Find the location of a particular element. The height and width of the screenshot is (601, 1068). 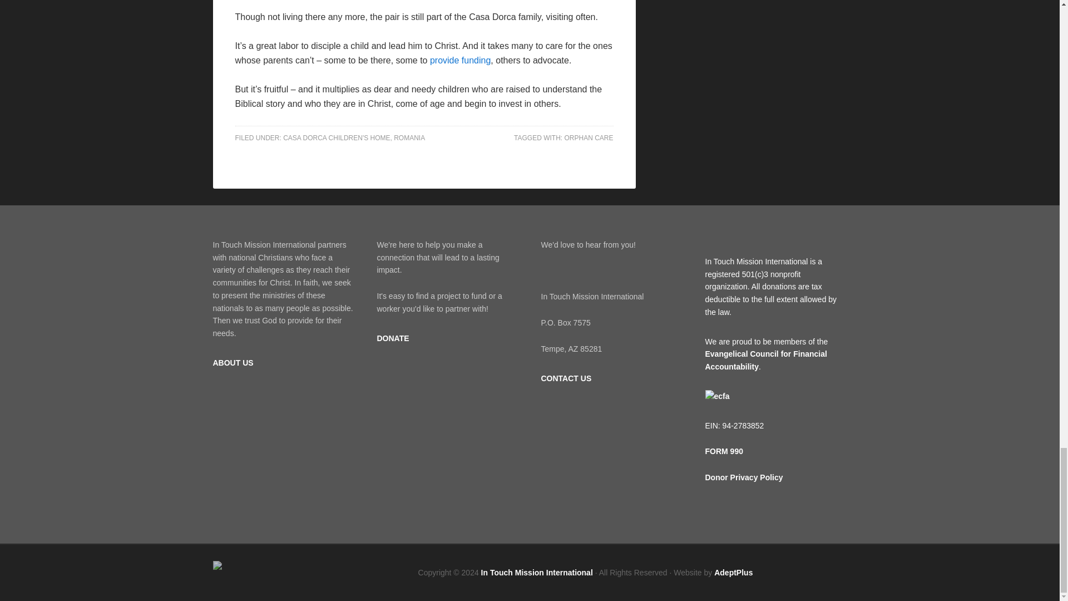

provide funding is located at coordinates (460, 60).